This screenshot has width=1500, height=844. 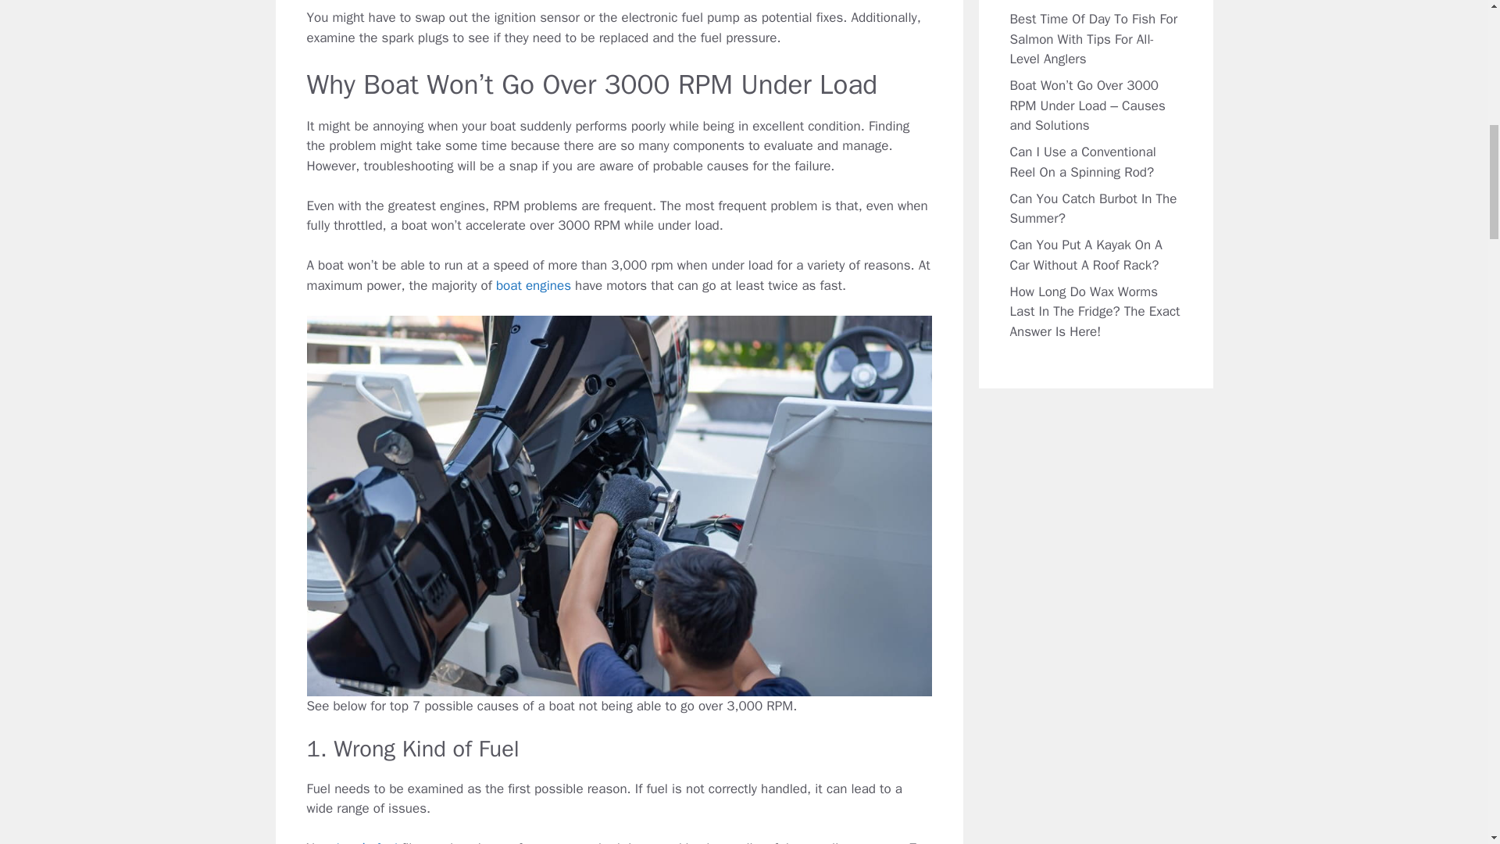 What do you see at coordinates (1082, 162) in the screenshot?
I see `Can I Use a Conventional Reel On a Spinning Rod?` at bounding box center [1082, 162].